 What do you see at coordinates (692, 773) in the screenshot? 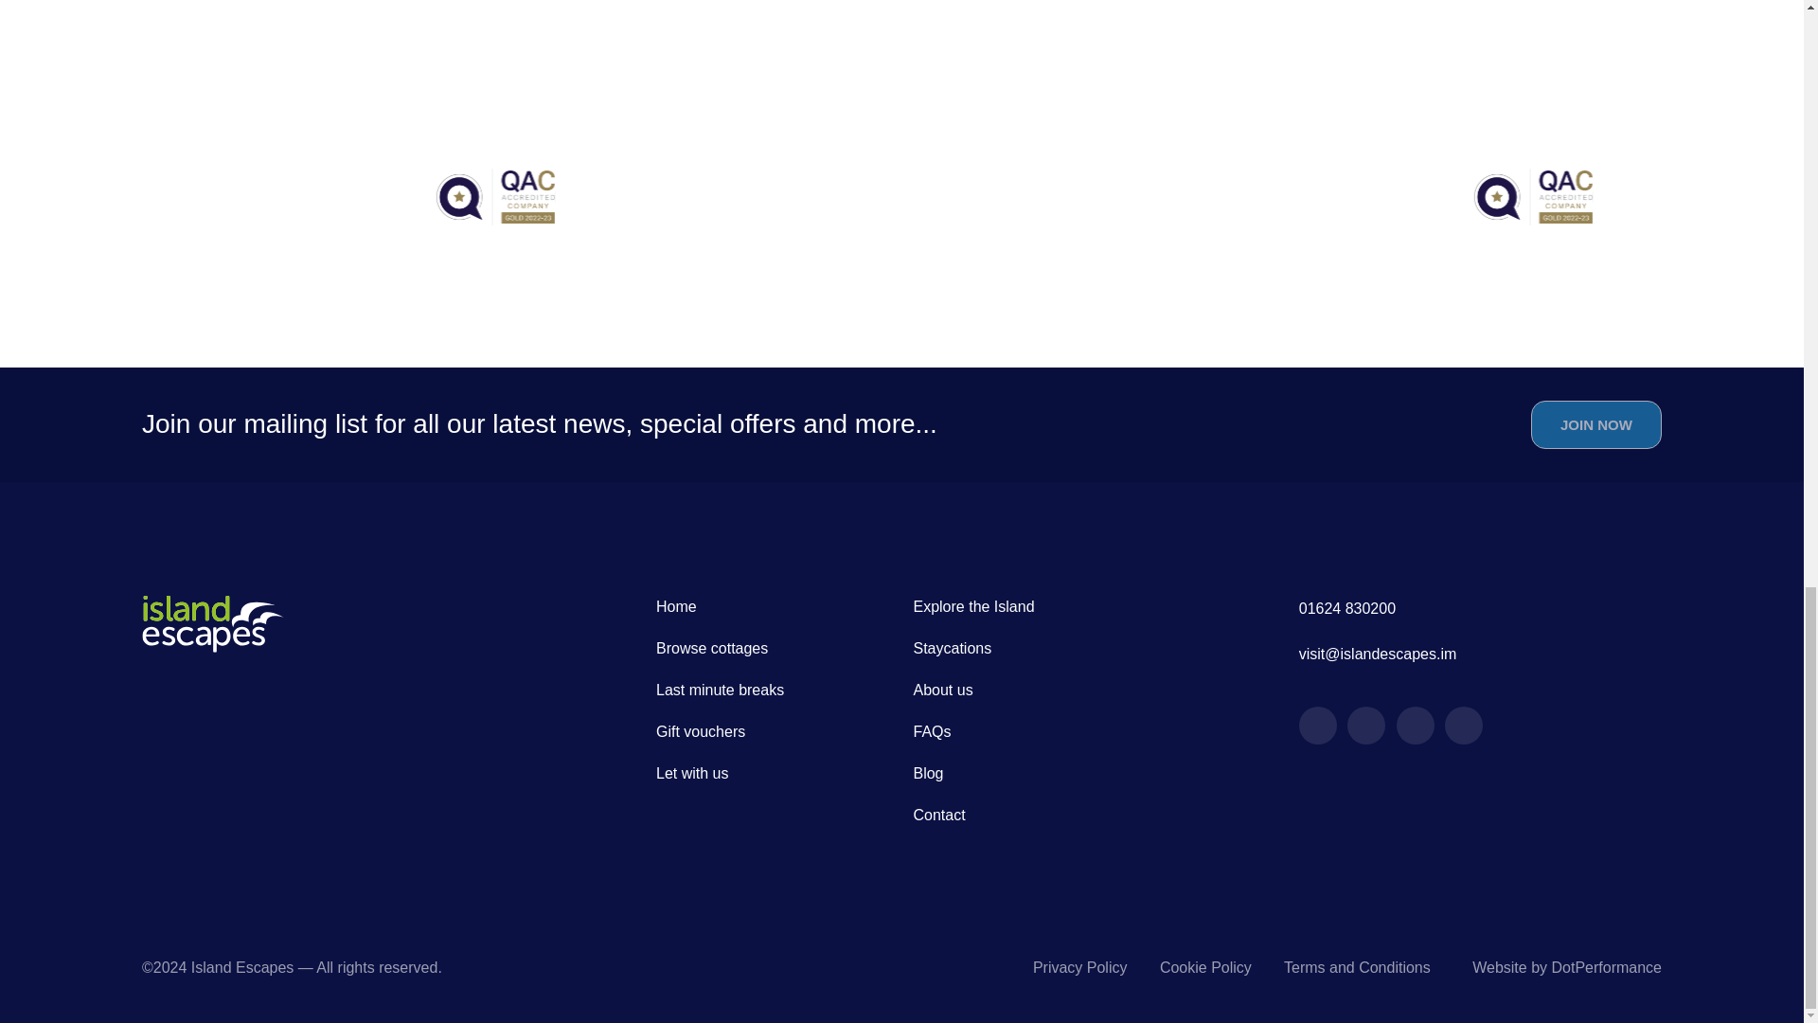
I see `Let with us` at bounding box center [692, 773].